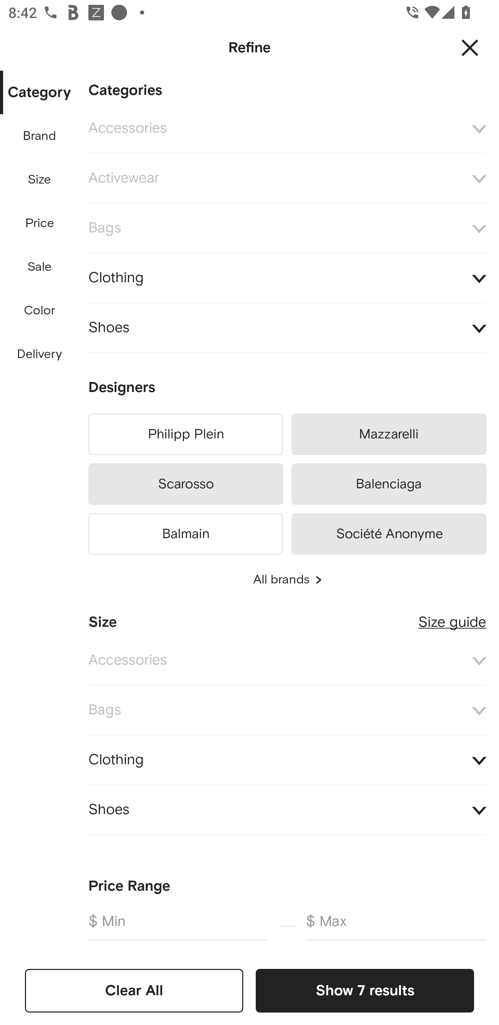 The image size is (499, 1025). What do you see at coordinates (287, 278) in the screenshot?
I see `Clothing` at bounding box center [287, 278].